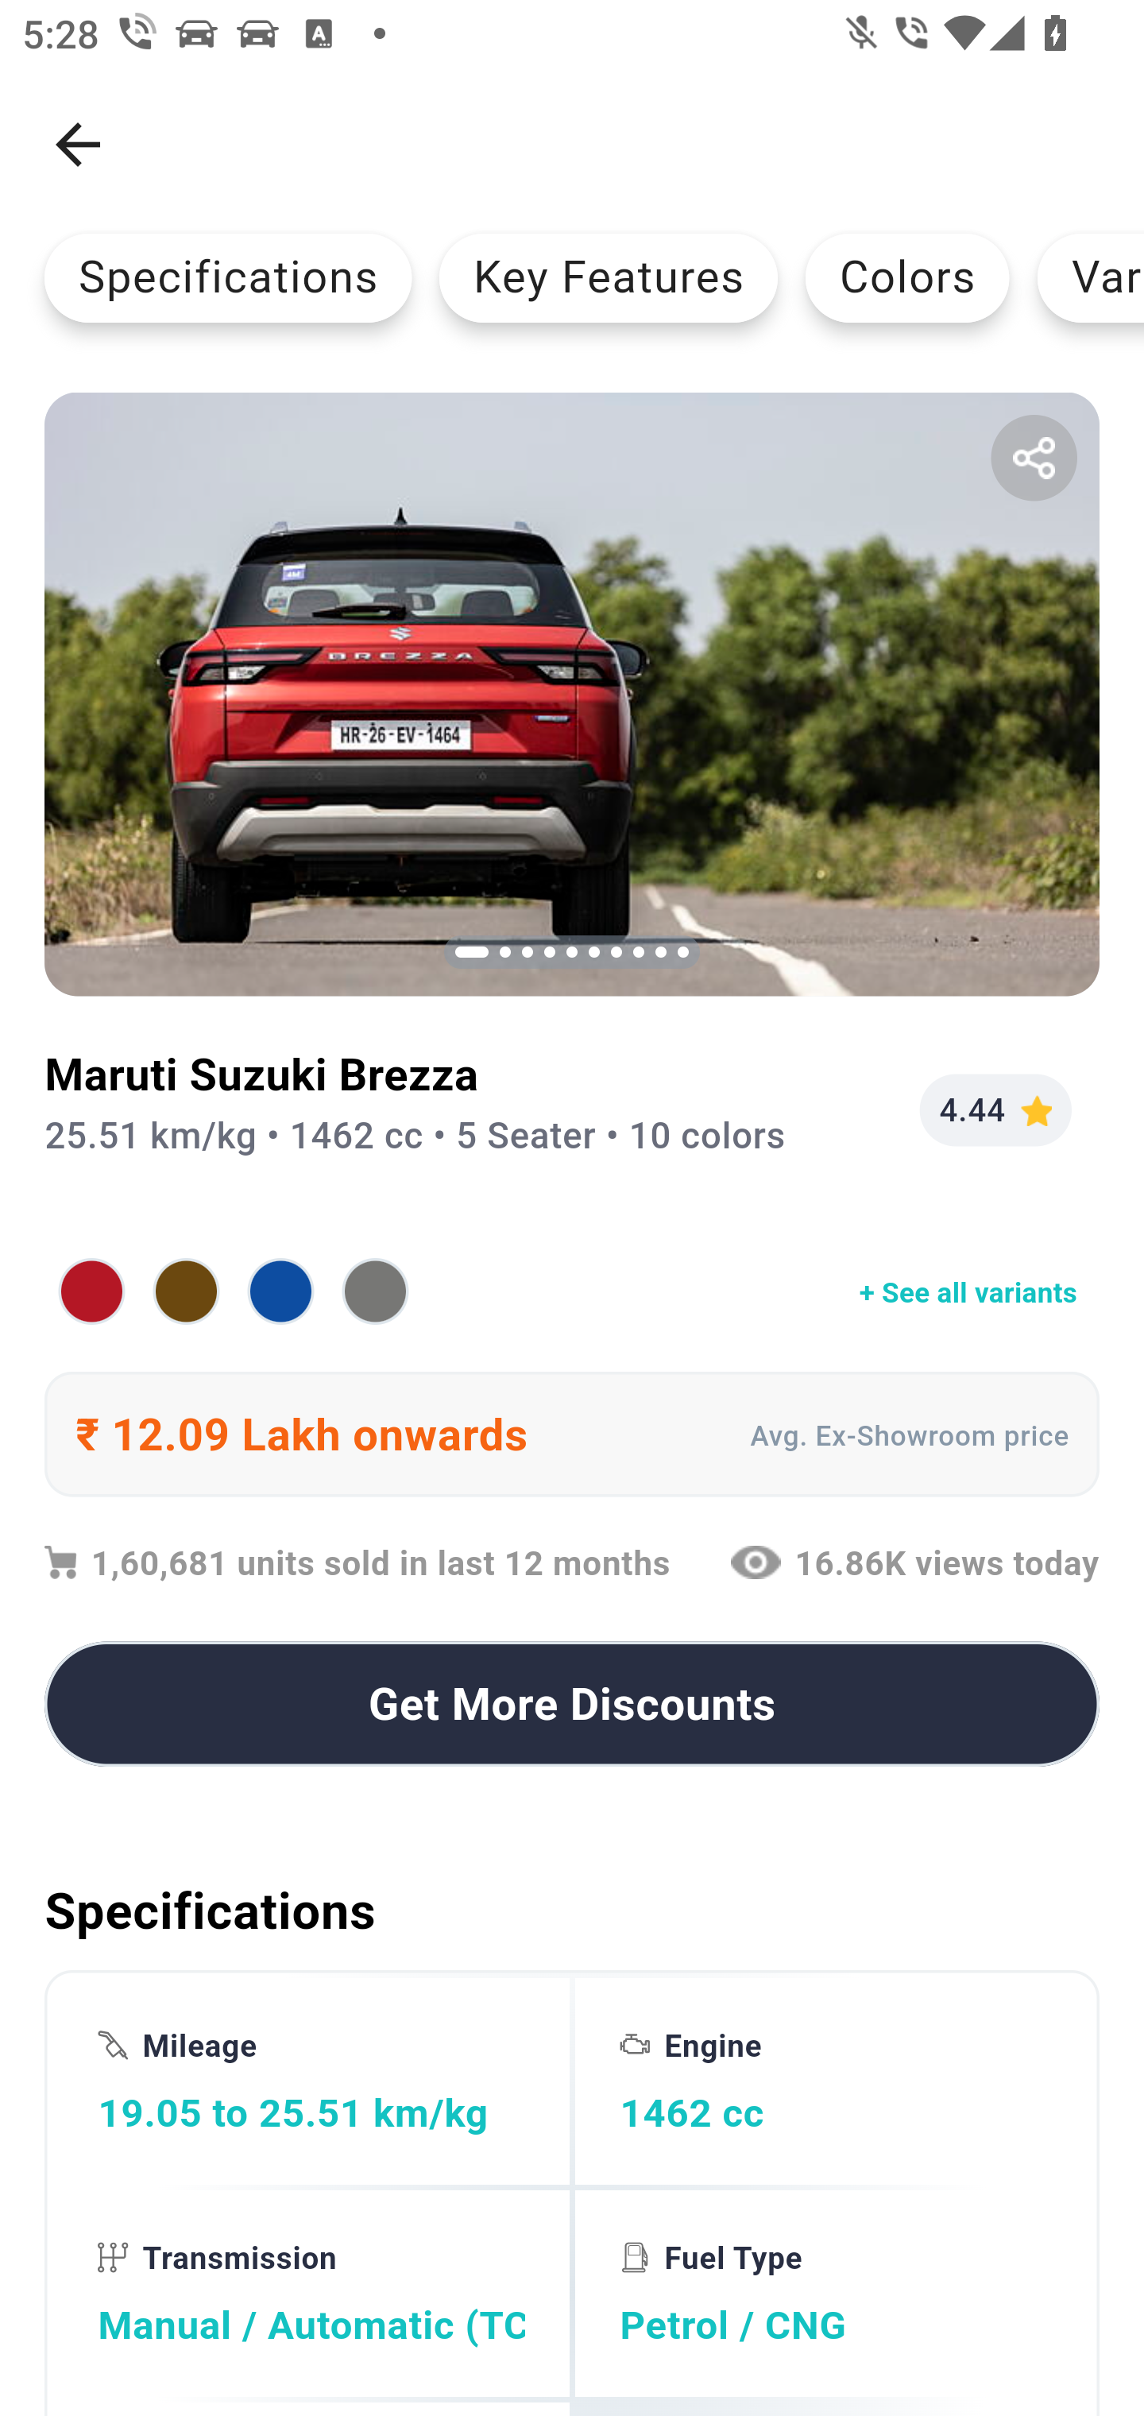 Image resolution: width=1144 pixels, height=2416 pixels. I want to click on Engine 1462 cc, so click(833, 2081).